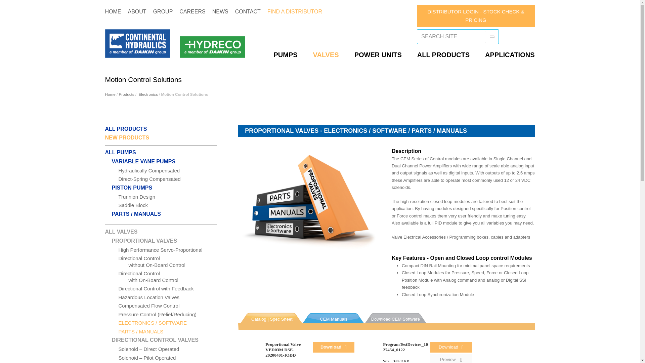 This screenshot has height=363, width=645. What do you see at coordinates (192, 11) in the screenshot?
I see `CAREERS` at bounding box center [192, 11].